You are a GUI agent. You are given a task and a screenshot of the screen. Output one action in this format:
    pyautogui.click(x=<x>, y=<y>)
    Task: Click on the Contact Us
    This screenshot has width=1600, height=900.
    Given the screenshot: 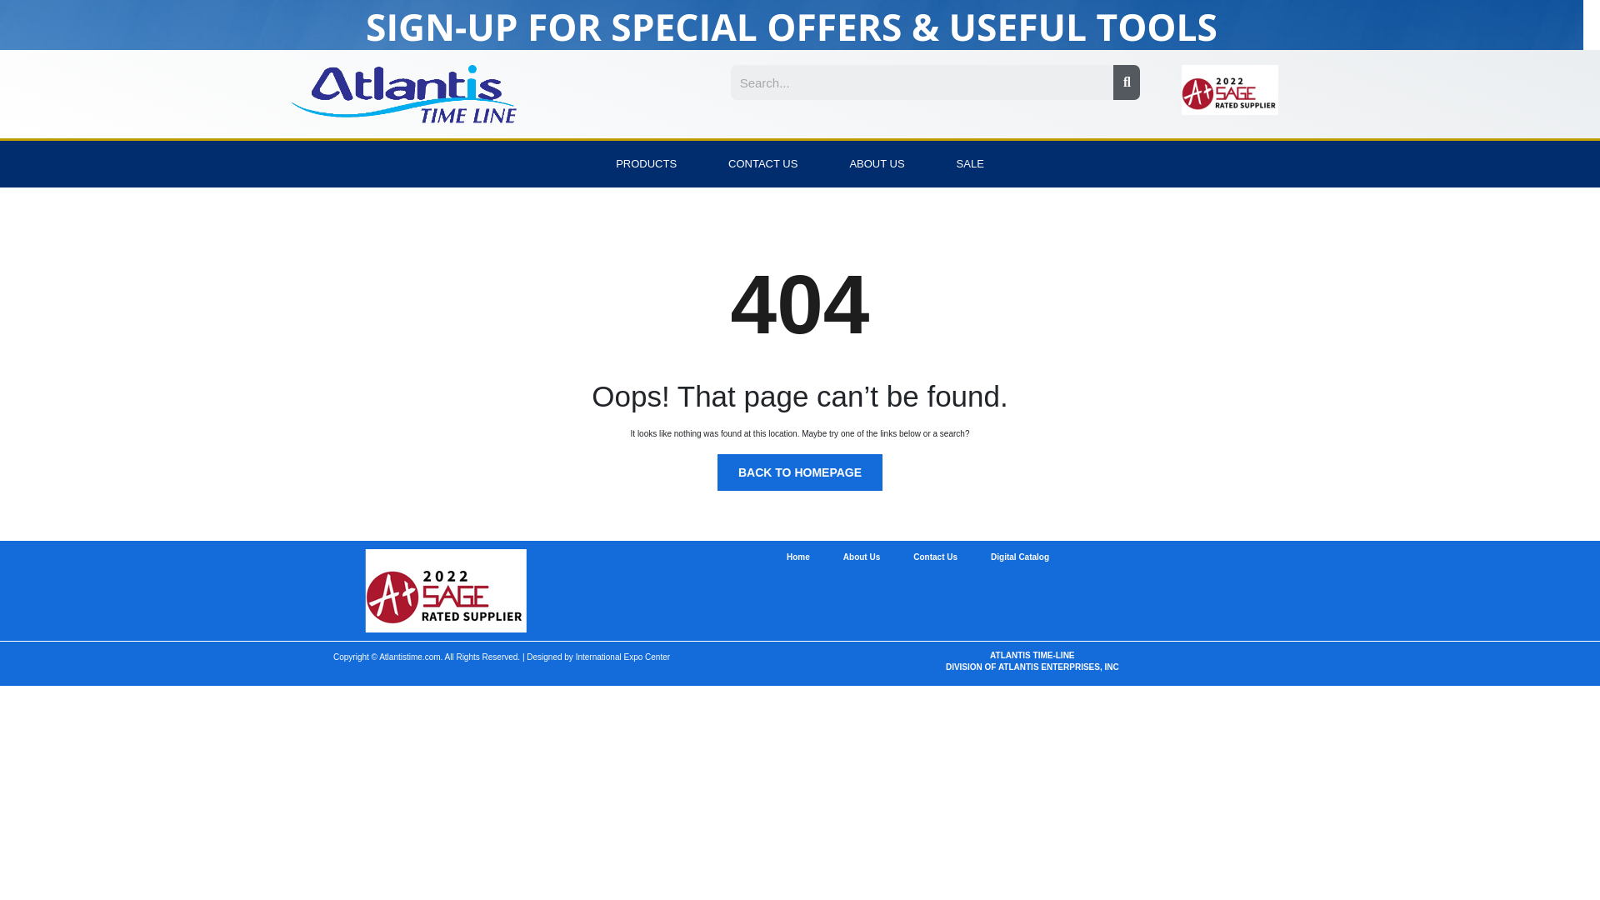 What is the action you would take?
    pyautogui.click(x=935, y=557)
    